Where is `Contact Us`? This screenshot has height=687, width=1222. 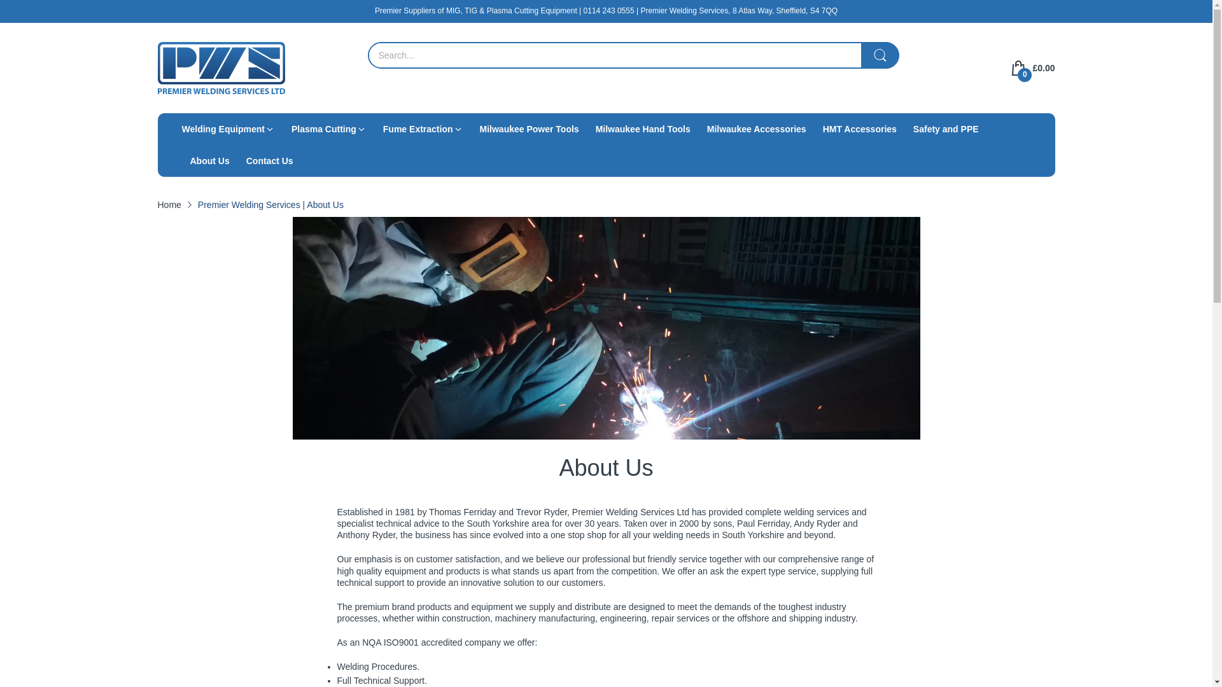
Contact Us is located at coordinates (270, 160).